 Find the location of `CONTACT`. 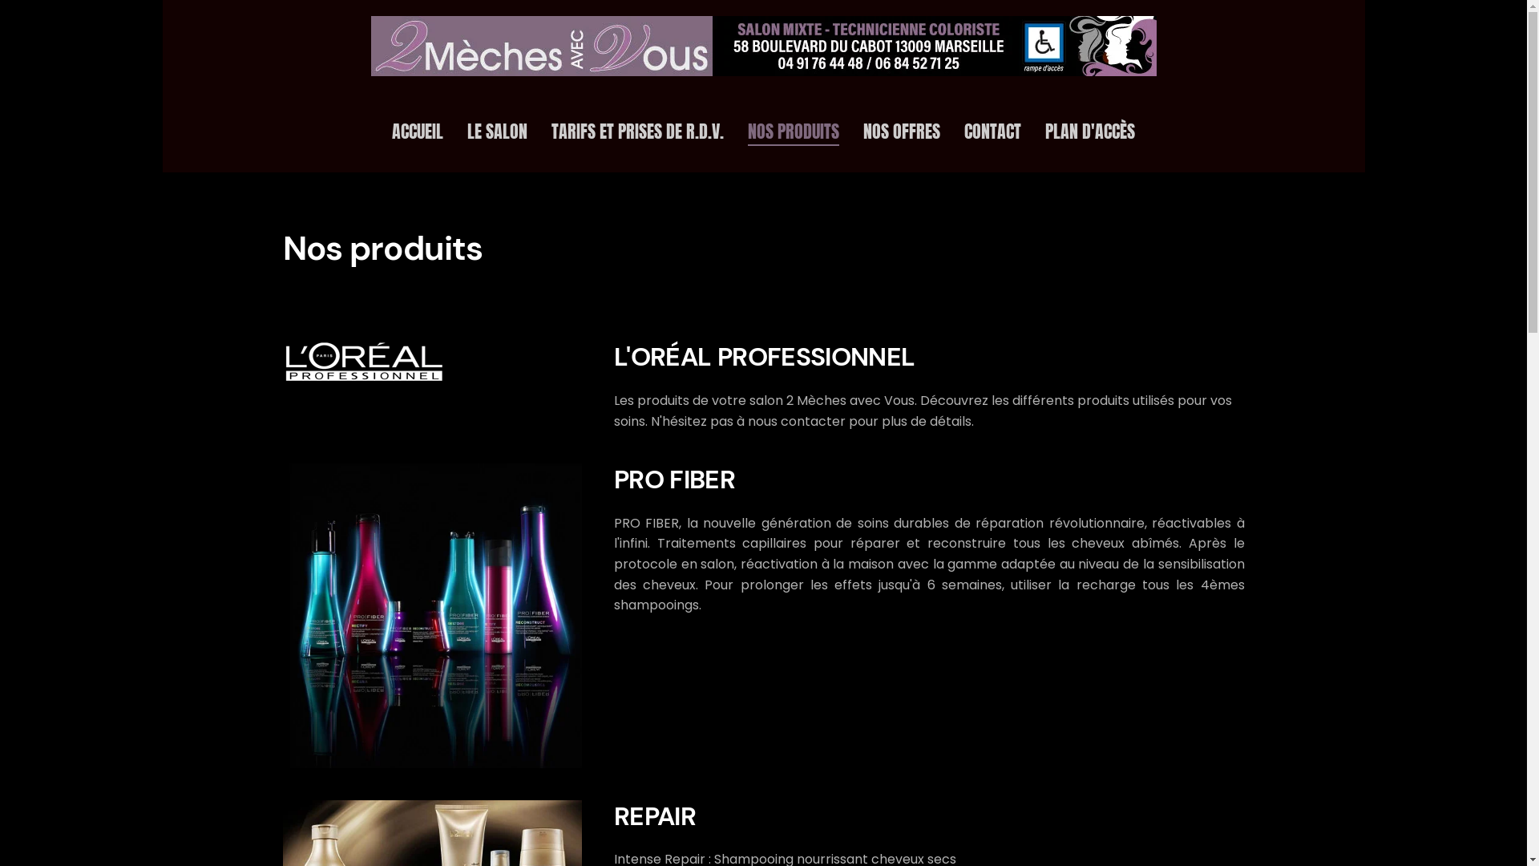

CONTACT is located at coordinates (992, 132).